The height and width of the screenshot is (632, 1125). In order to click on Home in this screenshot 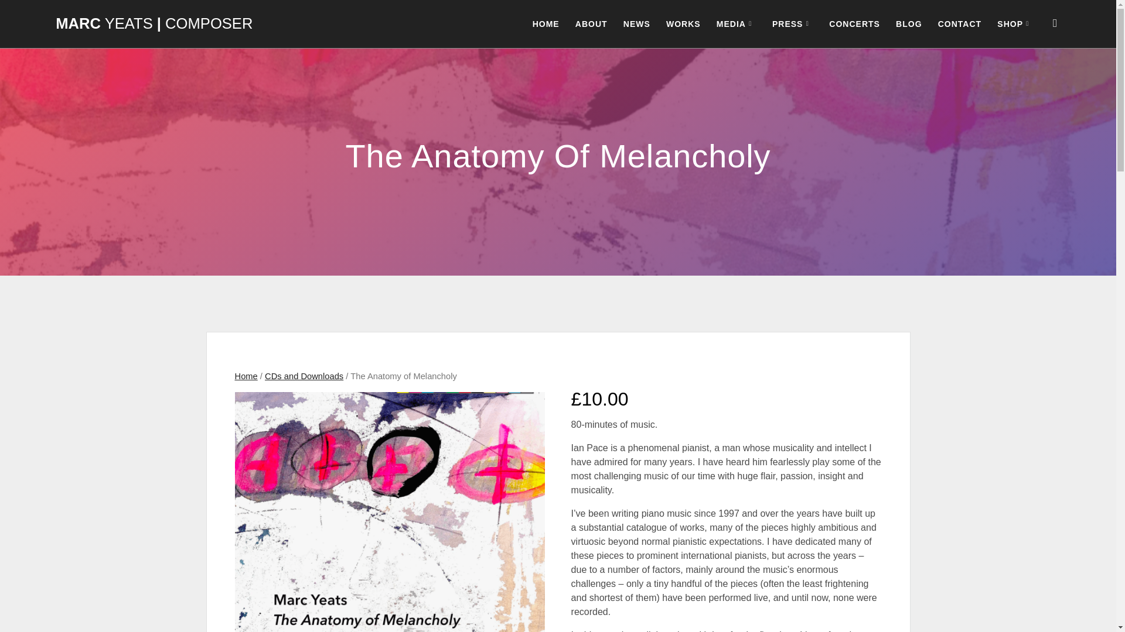, I will do `click(246, 376)`.